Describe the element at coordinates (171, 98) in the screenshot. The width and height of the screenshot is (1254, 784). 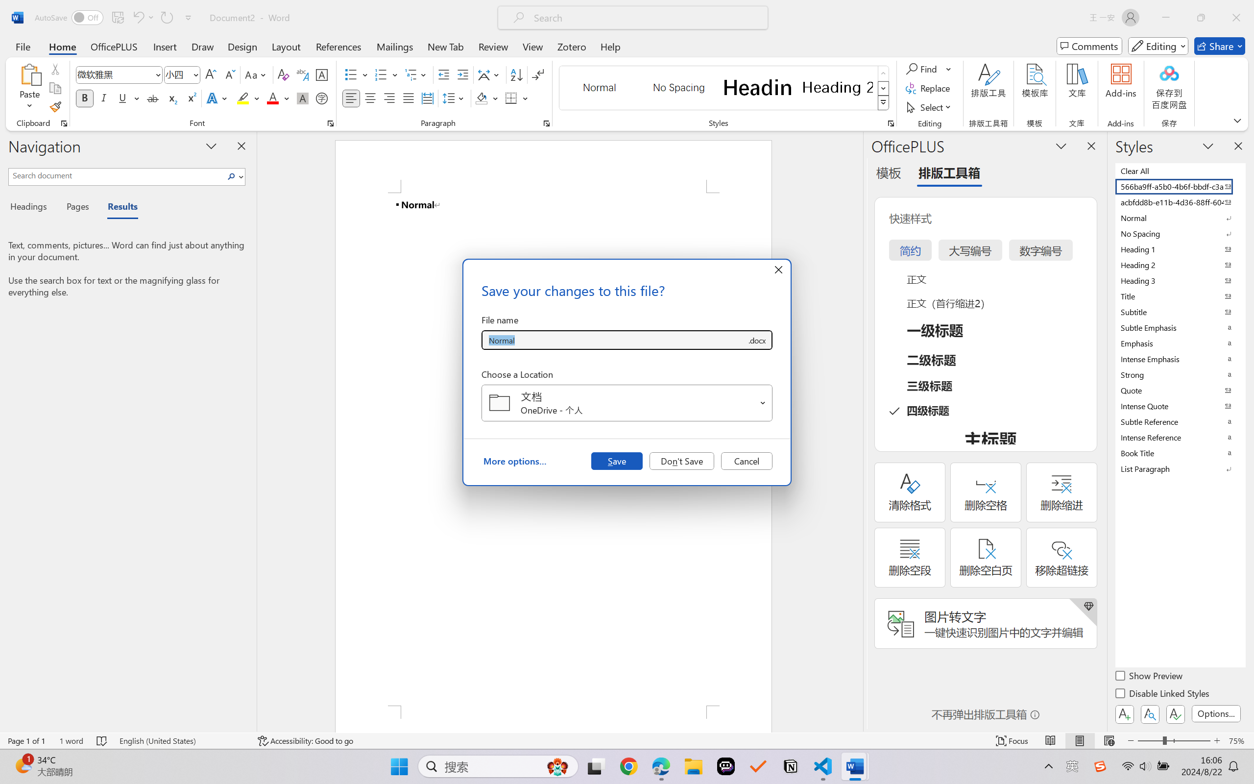
I see `Subscript` at that location.